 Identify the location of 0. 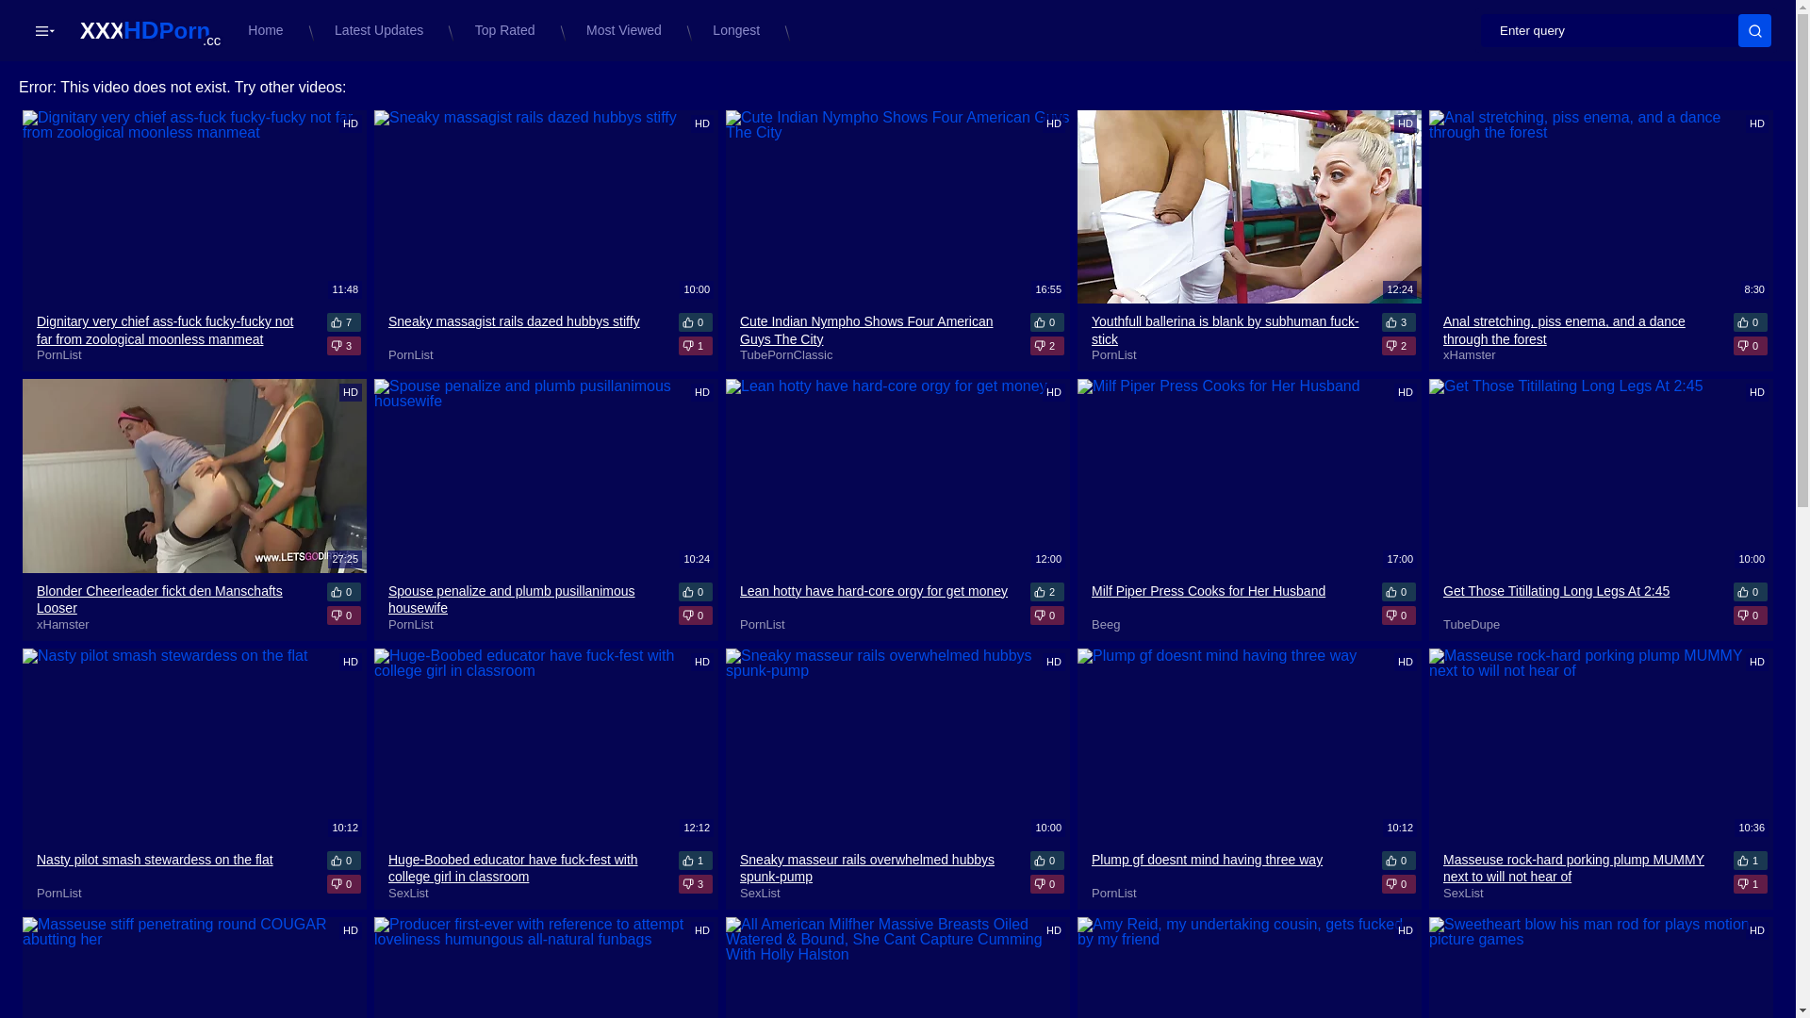
(1751, 616).